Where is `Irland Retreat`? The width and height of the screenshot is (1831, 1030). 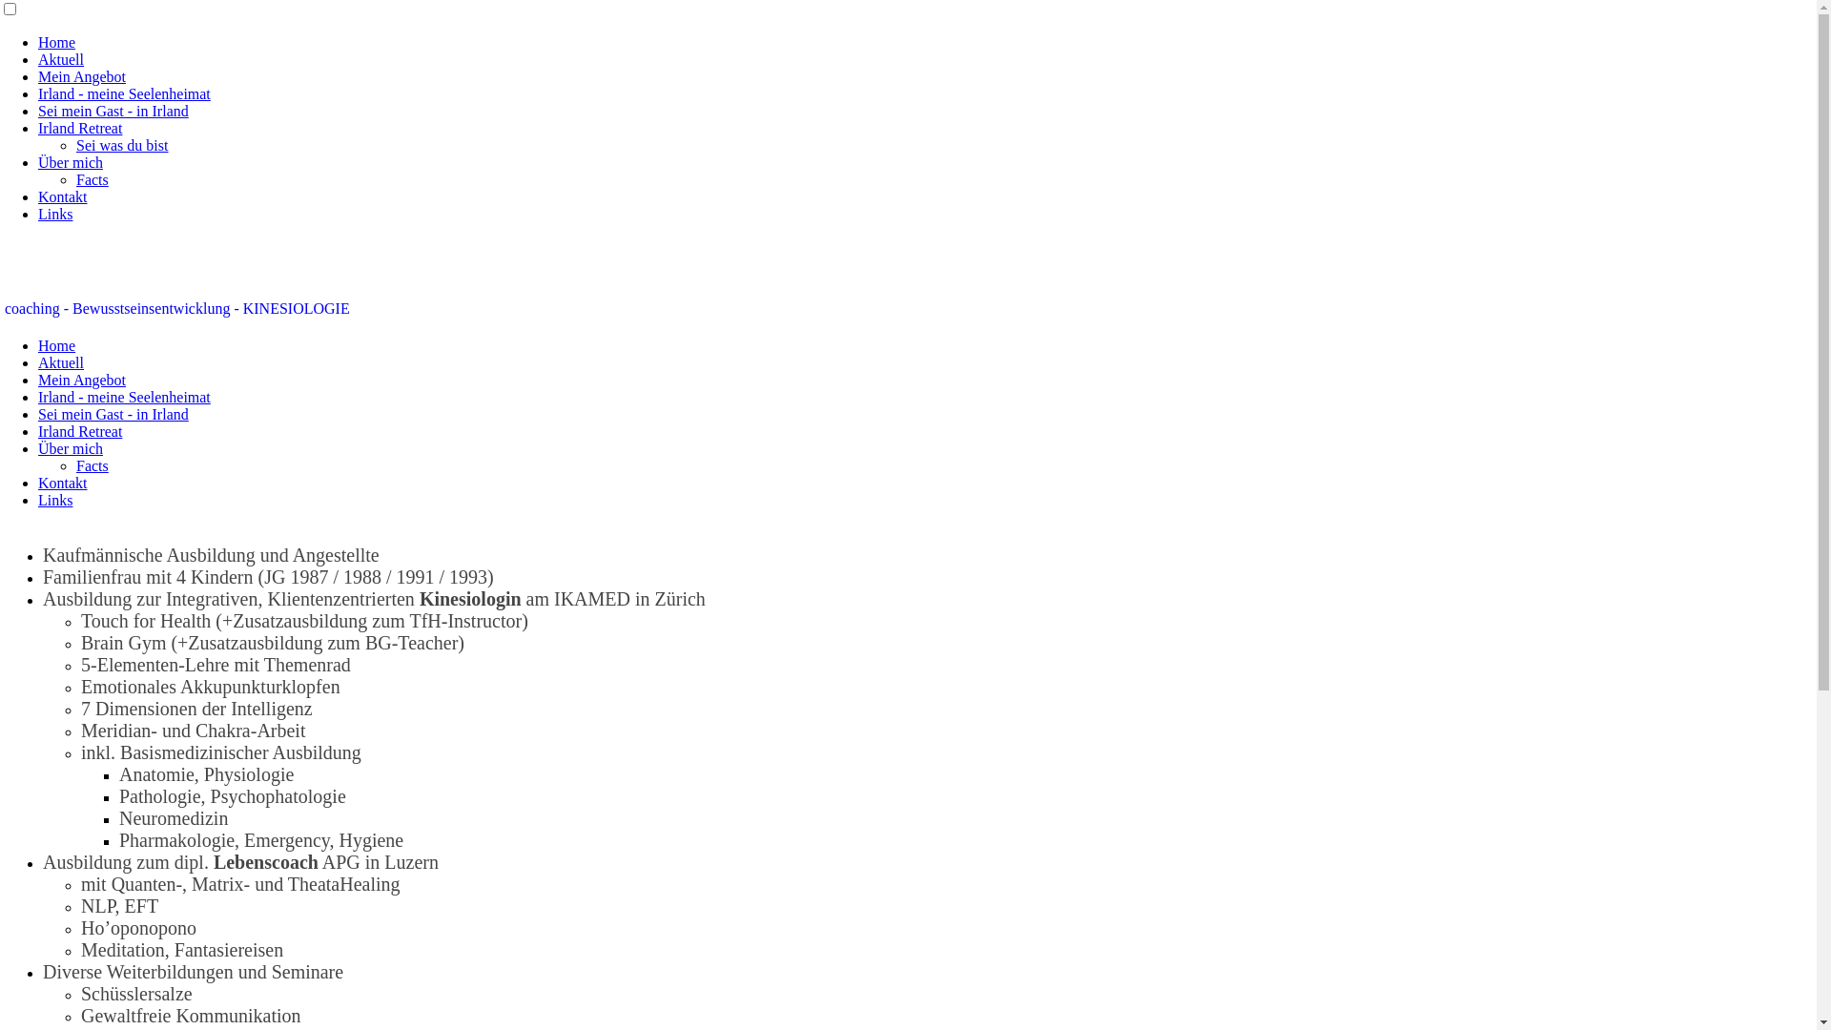 Irland Retreat is located at coordinates (80, 431).